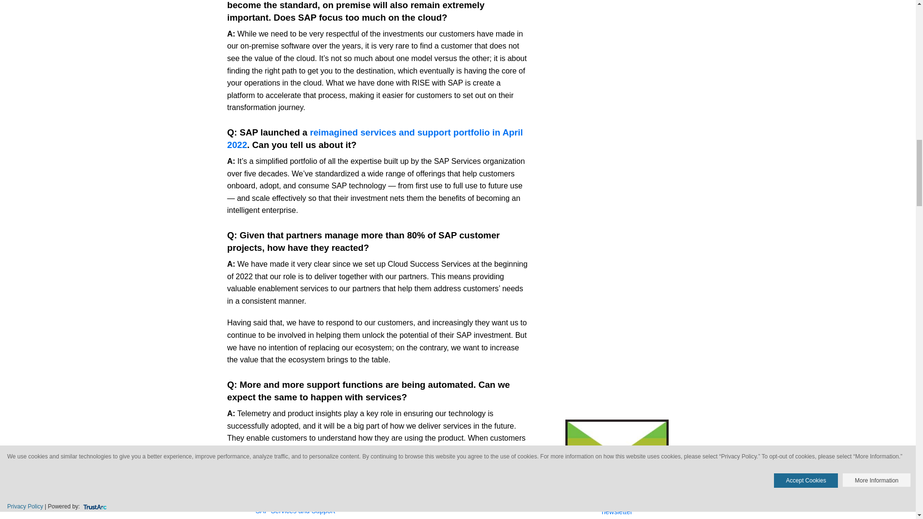 Image resolution: width=923 pixels, height=519 pixels. I want to click on SAP BTP, so click(394, 498).